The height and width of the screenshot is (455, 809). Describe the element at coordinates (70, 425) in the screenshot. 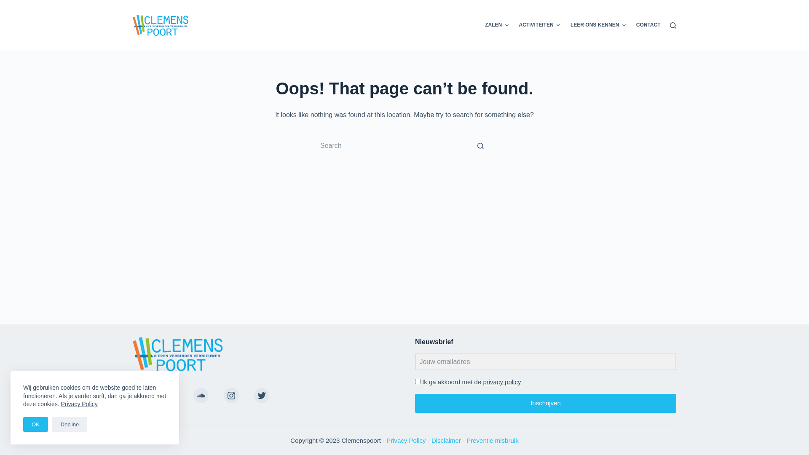

I see `Decline` at that location.